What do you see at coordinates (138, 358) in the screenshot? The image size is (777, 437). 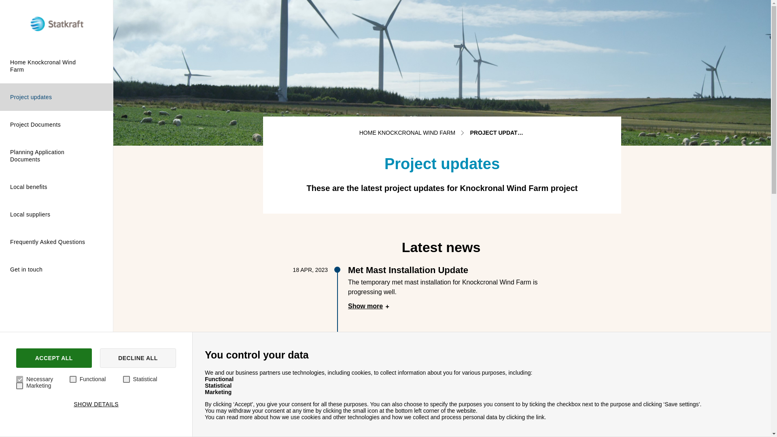 I see `DECLINE ALL` at bounding box center [138, 358].